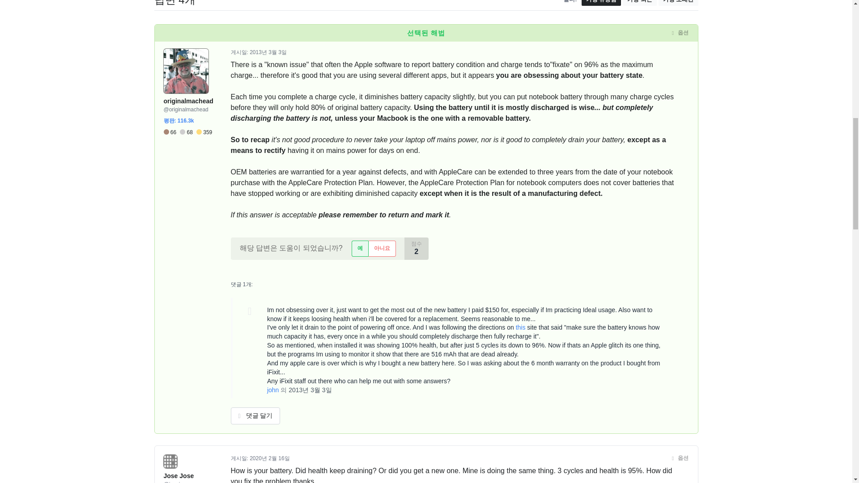 The image size is (859, 483). Describe the element at coordinates (269, 458) in the screenshot. I see `Sun, 16 Feb 2020 09:46:30 -0700` at that location.